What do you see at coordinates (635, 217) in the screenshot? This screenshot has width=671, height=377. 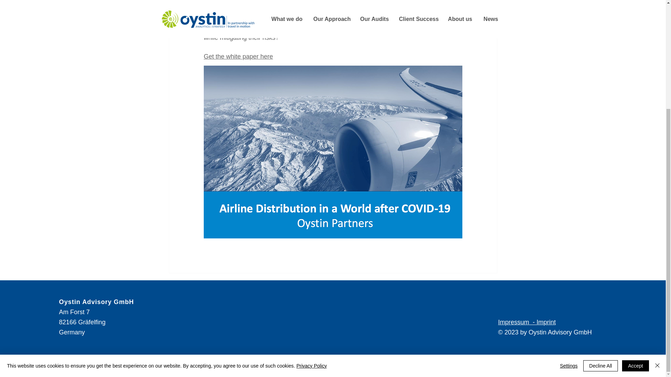 I see `Accept` at bounding box center [635, 217].